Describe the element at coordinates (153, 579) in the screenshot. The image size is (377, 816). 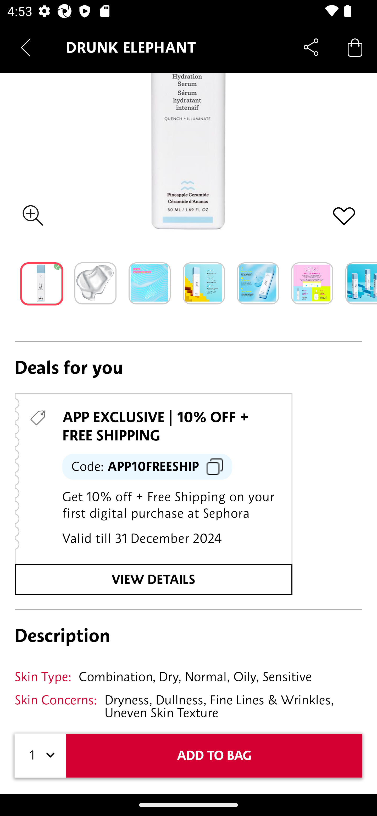
I see `VIEW DETAILS` at that location.